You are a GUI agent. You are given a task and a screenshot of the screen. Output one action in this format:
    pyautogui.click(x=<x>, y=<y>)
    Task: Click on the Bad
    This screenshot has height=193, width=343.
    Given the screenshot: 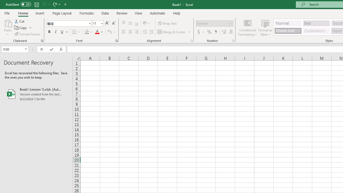 What is the action you would take?
    pyautogui.click(x=316, y=23)
    